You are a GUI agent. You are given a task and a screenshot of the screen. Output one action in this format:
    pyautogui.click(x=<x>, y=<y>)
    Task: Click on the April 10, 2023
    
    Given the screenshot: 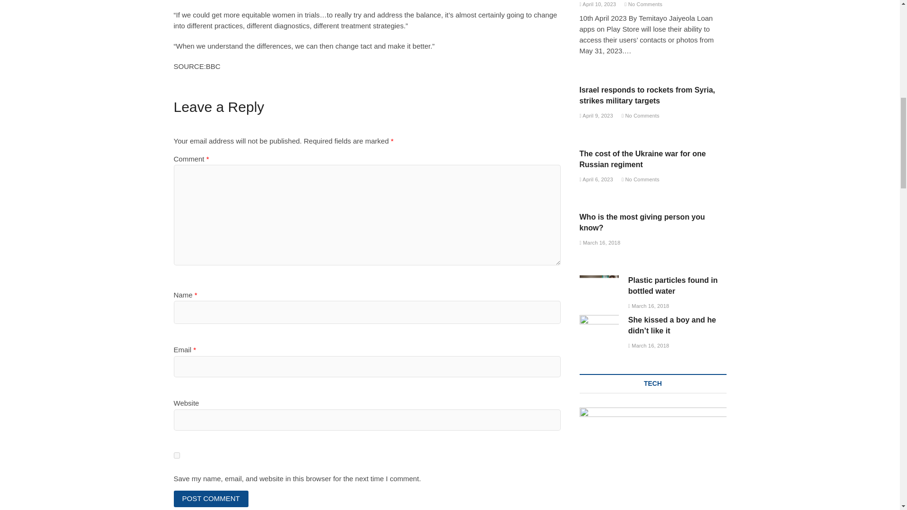 What is the action you would take?
    pyautogui.click(x=597, y=4)
    